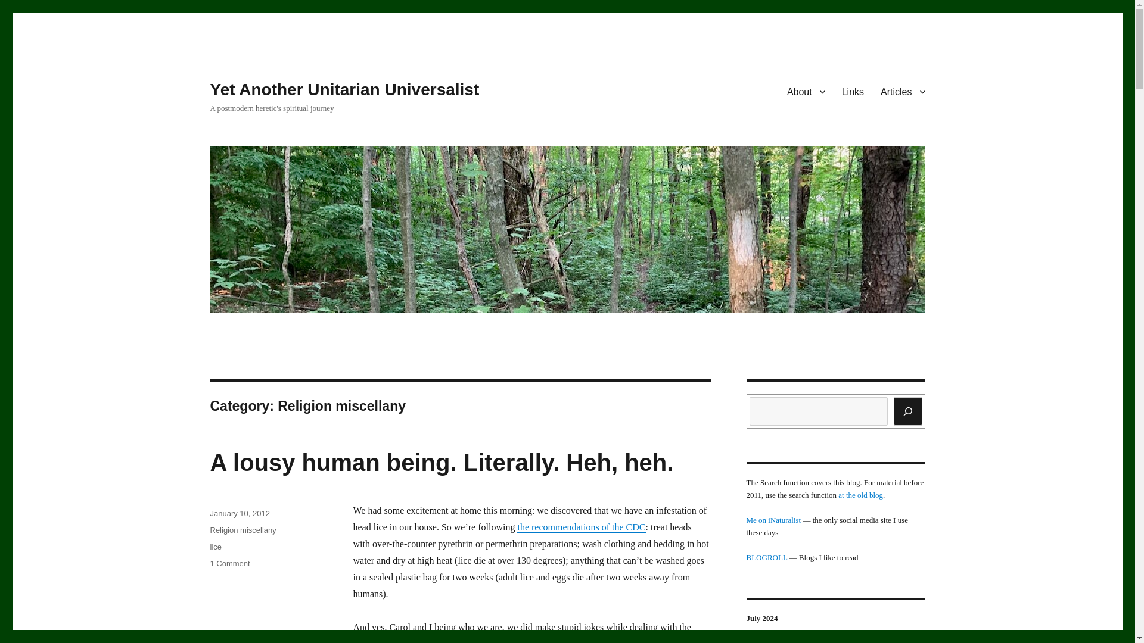 The height and width of the screenshot is (643, 1144). Describe the element at coordinates (216, 547) in the screenshot. I see `lice` at that location.